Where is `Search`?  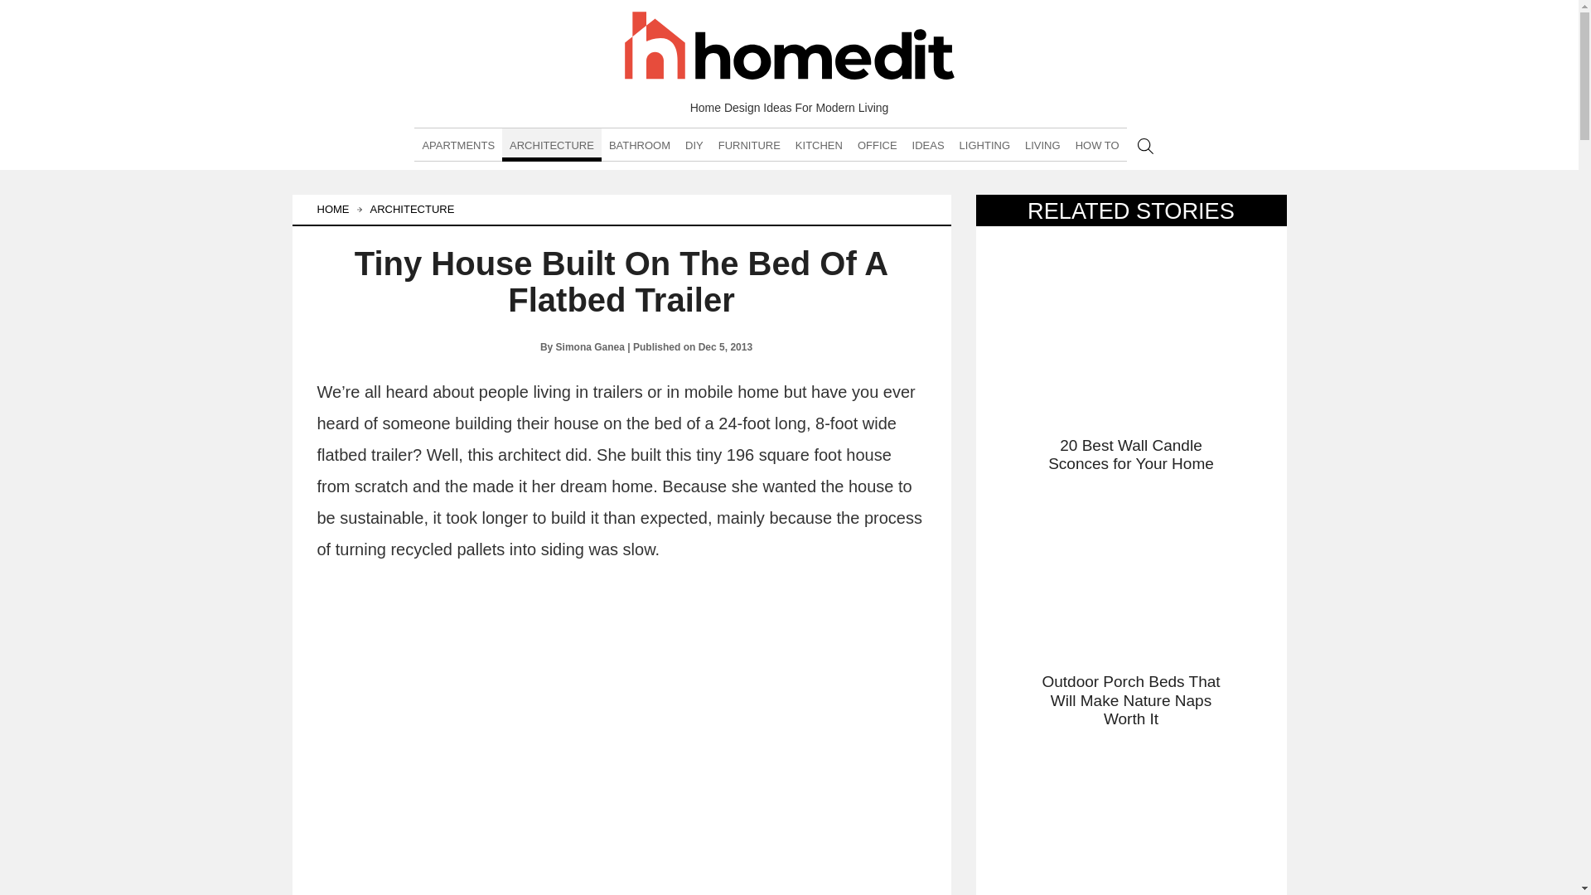
Search is located at coordinates (1145, 146).